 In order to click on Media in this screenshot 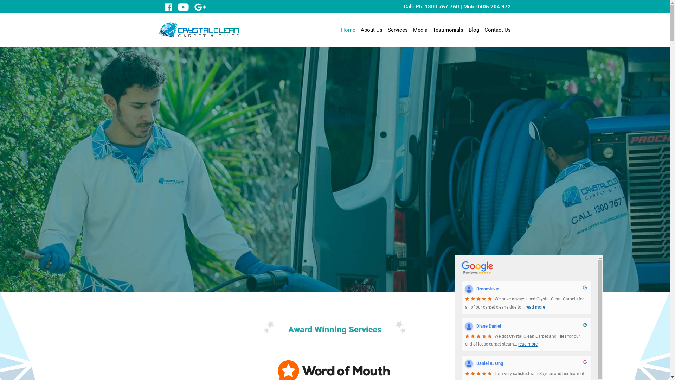, I will do `click(420, 30)`.